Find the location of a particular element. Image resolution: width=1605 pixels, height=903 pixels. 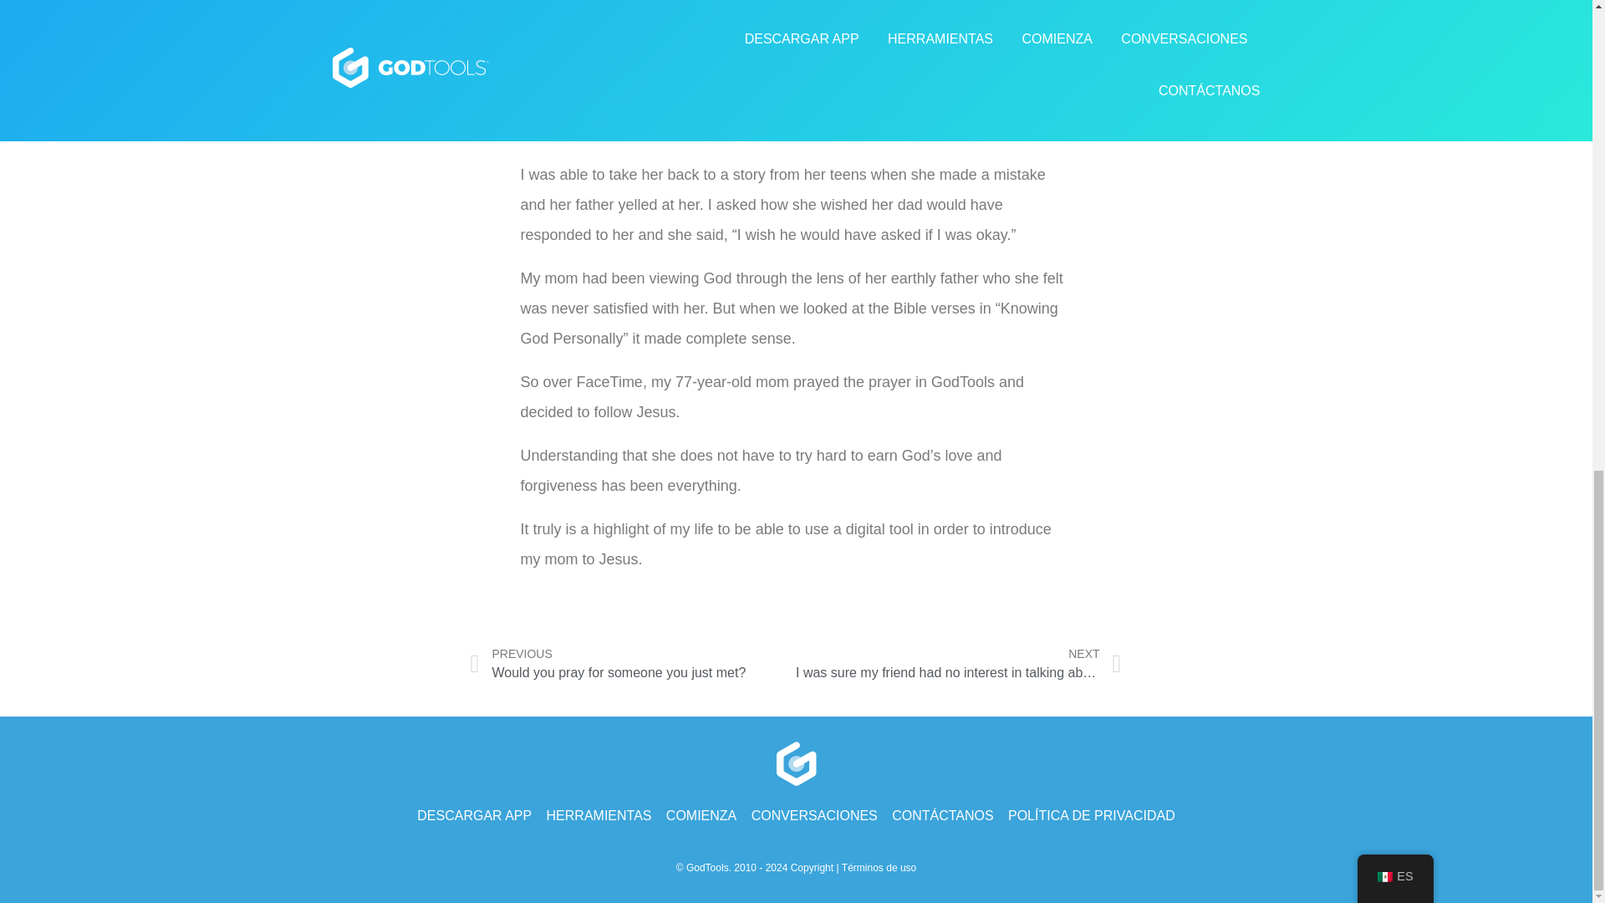

DESCARGAR APP is located at coordinates (633, 664).